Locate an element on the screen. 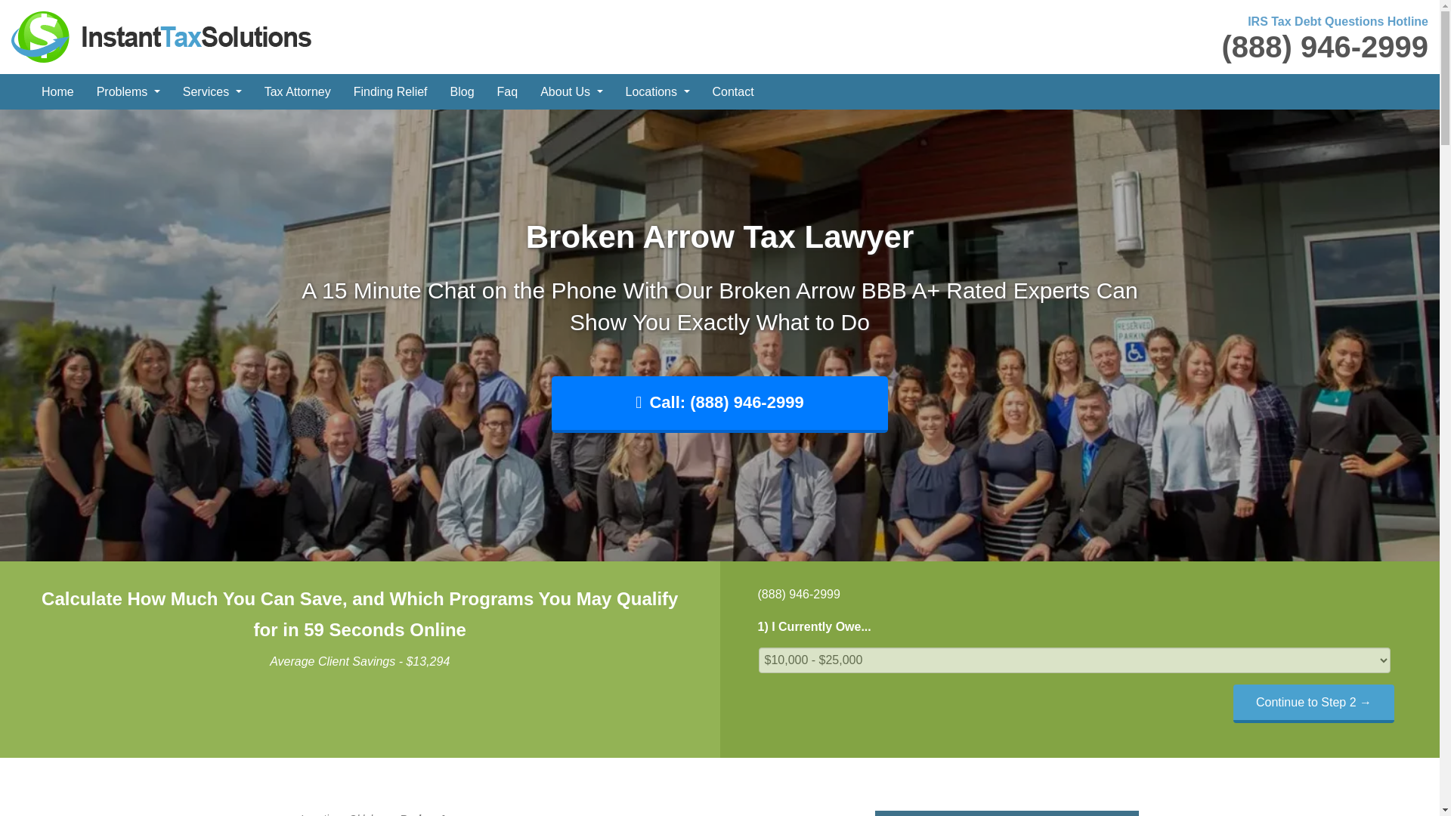  Instant Tax Solutions is located at coordinates (162, 36).